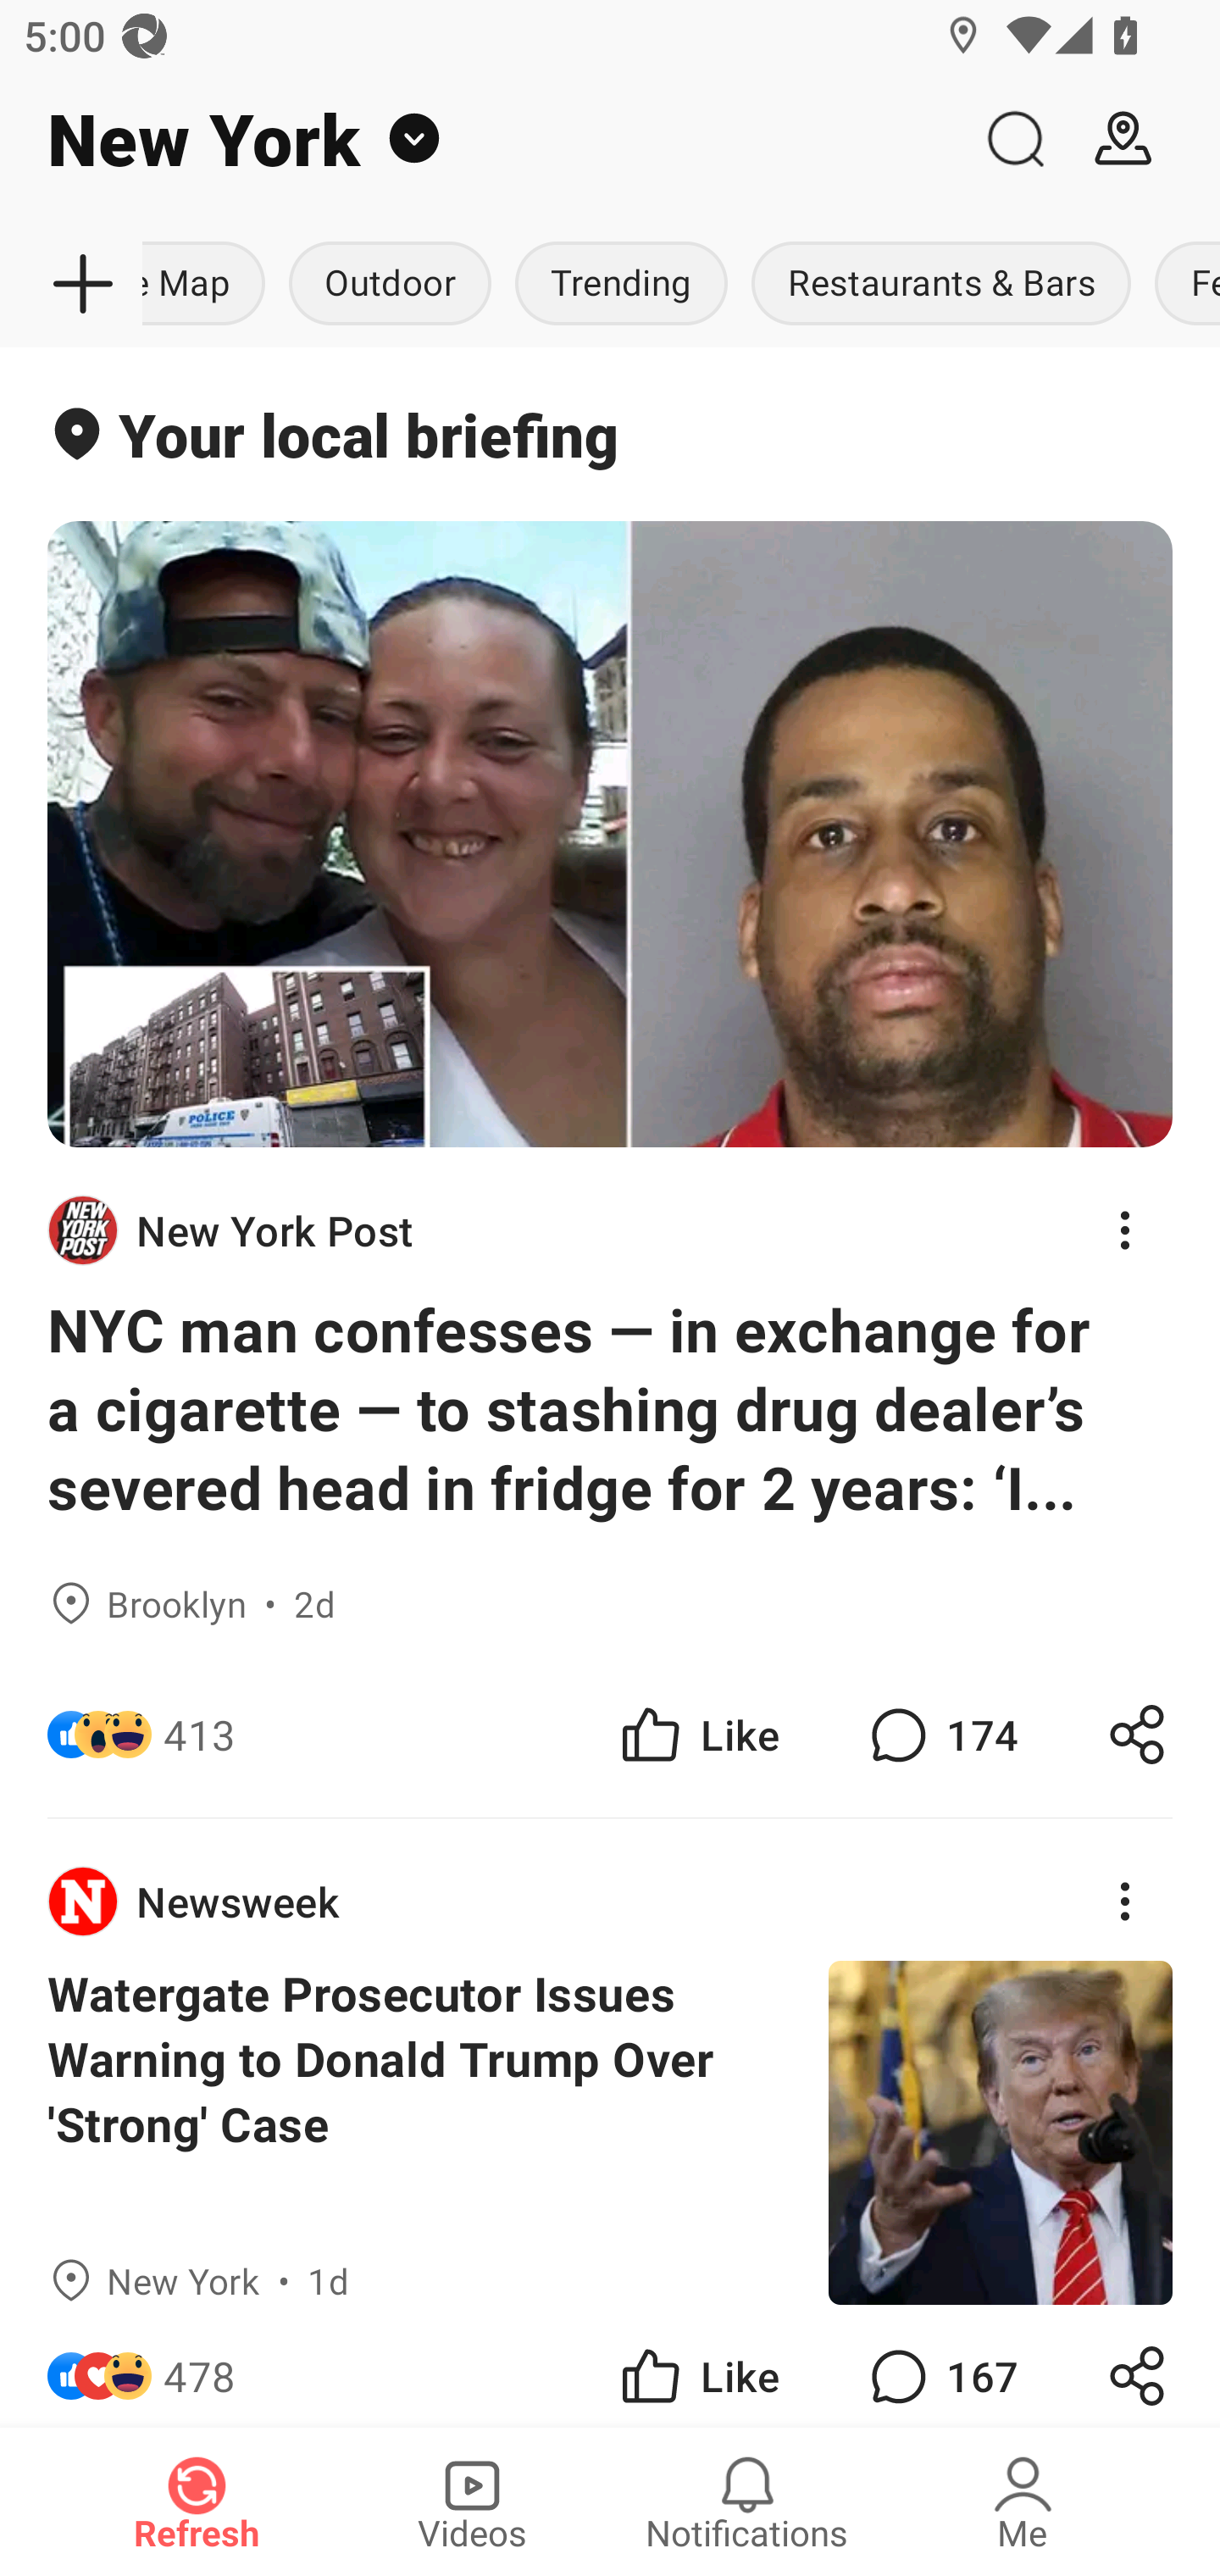  Describe the element at coordinates (480, 139) in the screenshot. I see `New York` at that location.